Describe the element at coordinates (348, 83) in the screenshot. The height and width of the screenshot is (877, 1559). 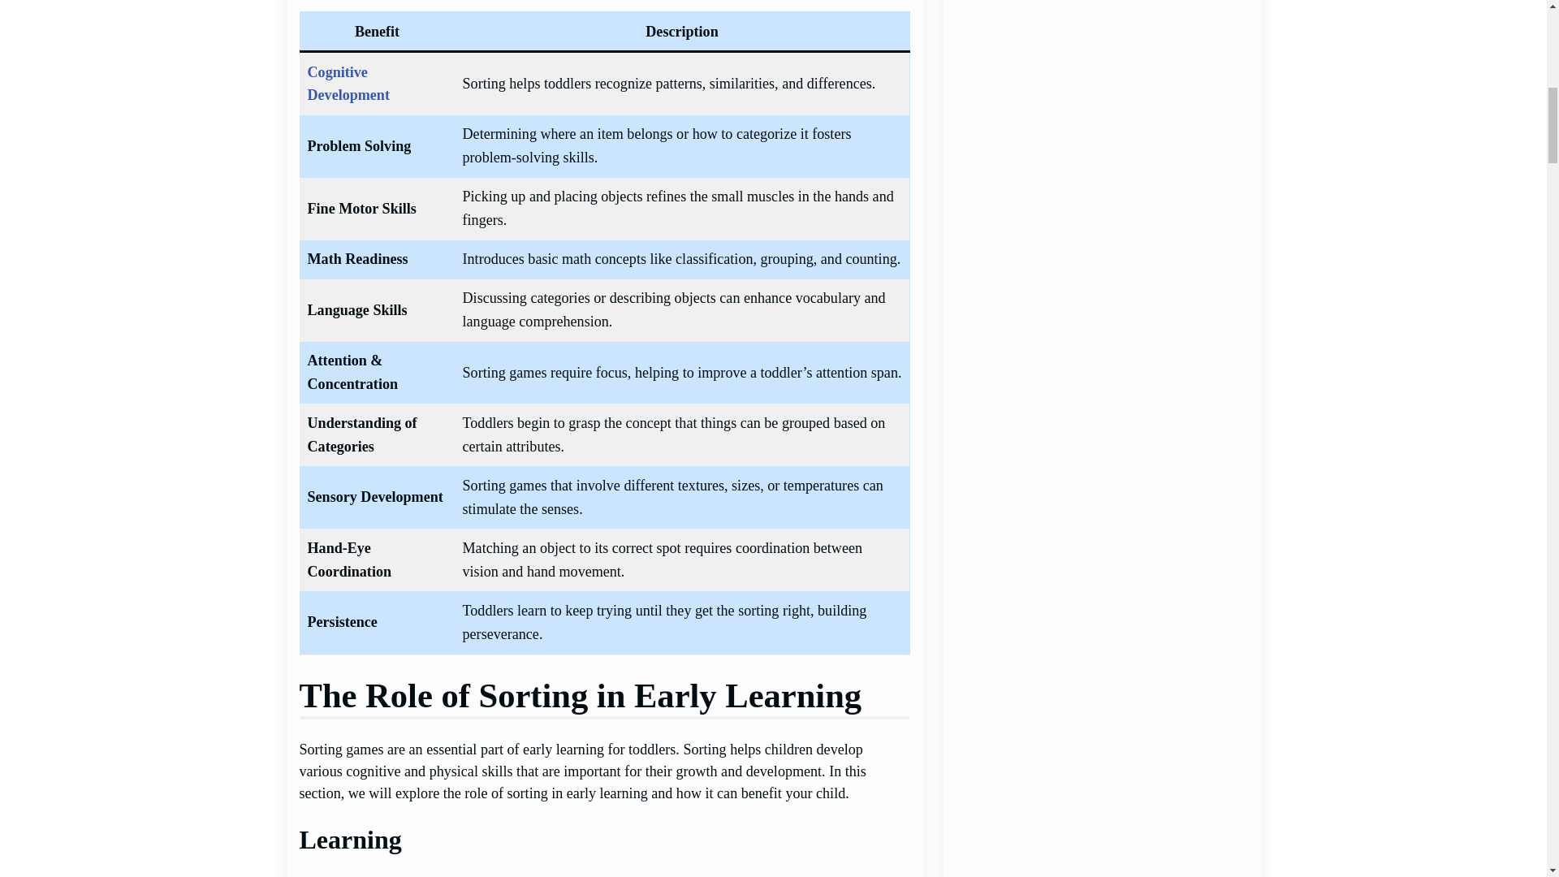
I see `Cognitive Development` at that location.